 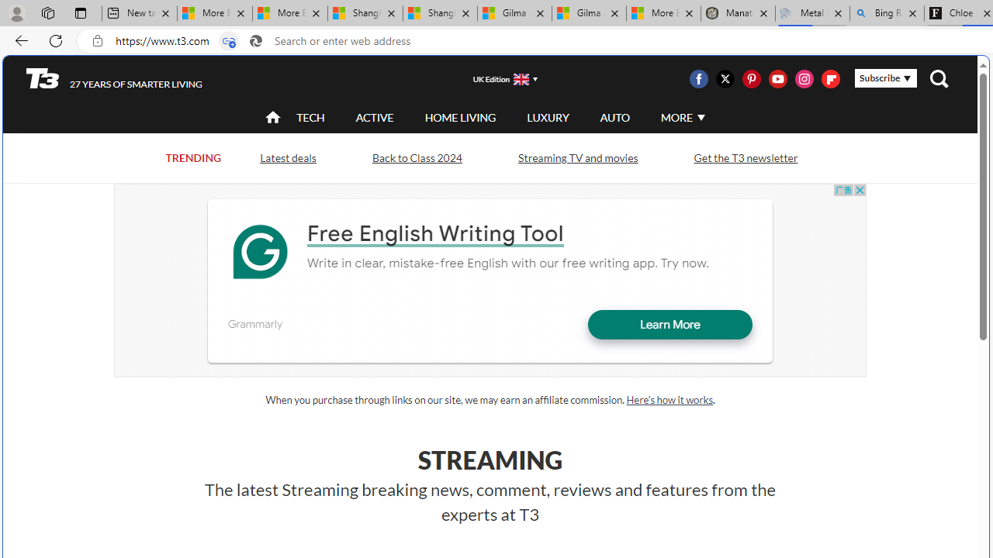 I want to click on Get the T3 newsletter, so click(x=745, y=158).